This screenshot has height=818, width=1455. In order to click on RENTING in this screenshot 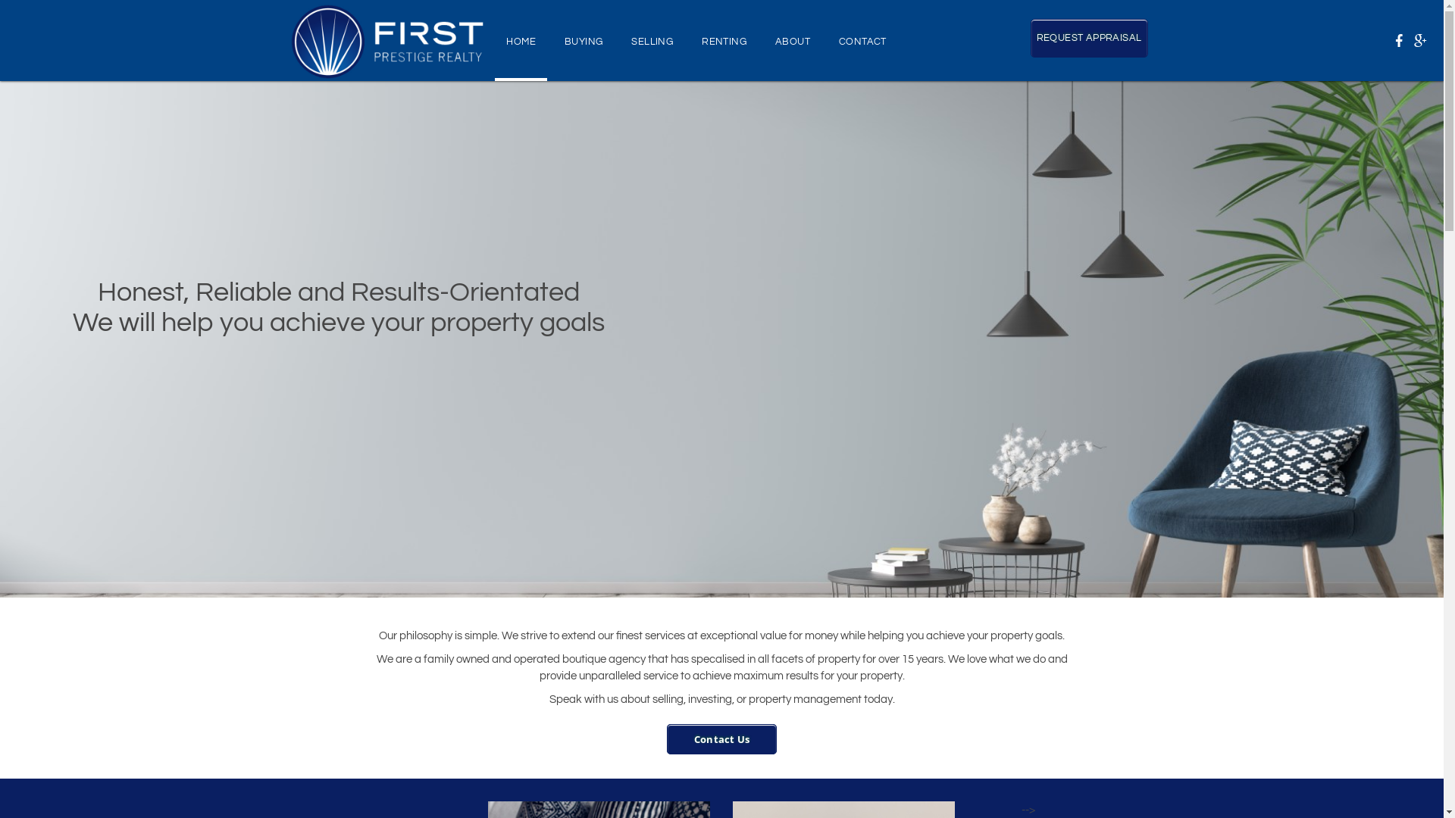, I will do `click(724, 41)`.